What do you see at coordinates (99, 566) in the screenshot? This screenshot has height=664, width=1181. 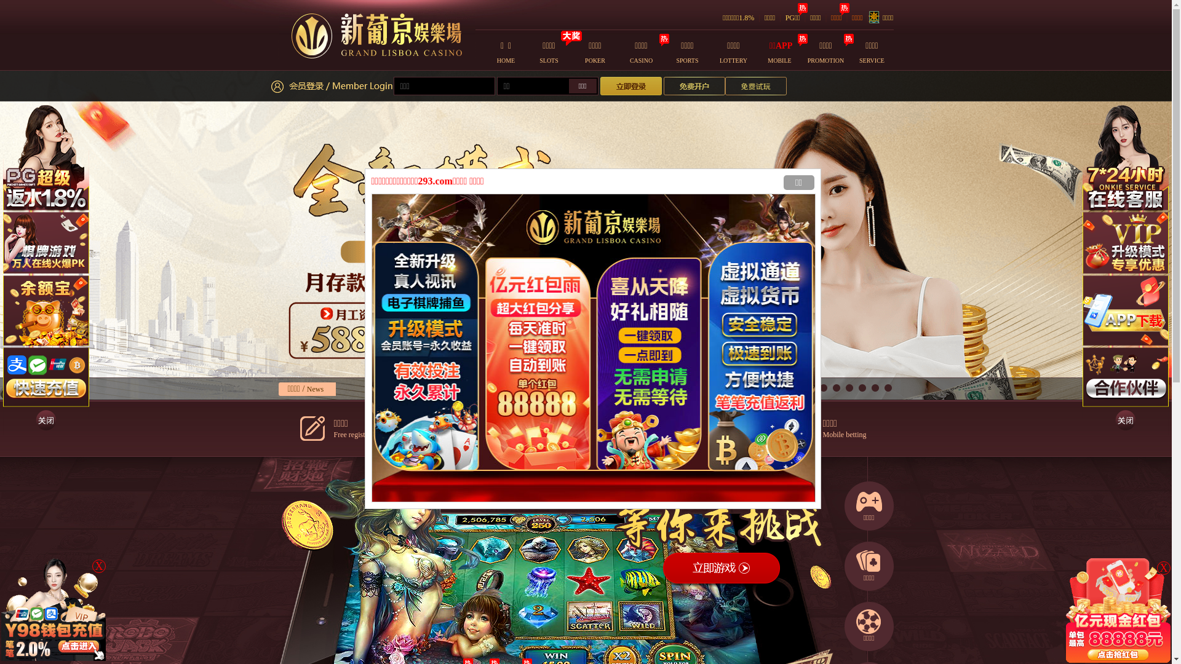 I see `X` at bounding box center [99, 566].